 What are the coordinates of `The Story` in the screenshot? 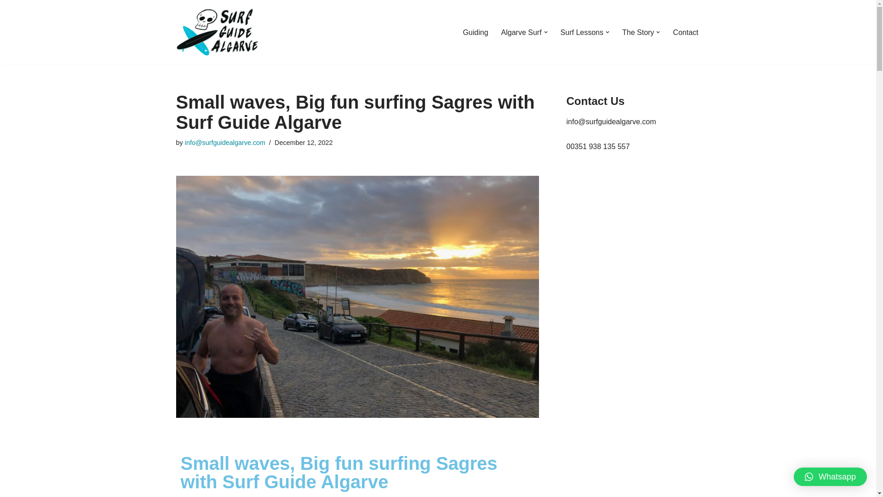 It's located at (638, 32).